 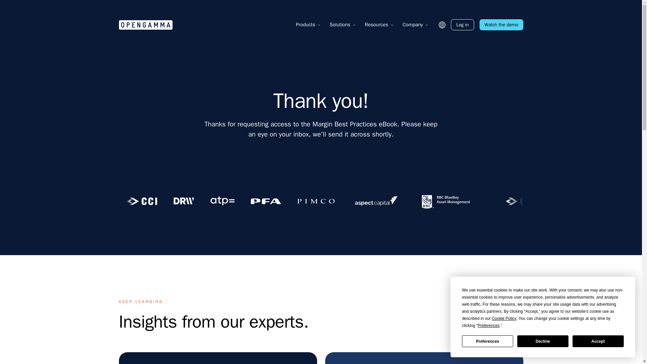 I want to click on Cookie Policy, so click(x=504, y=318).